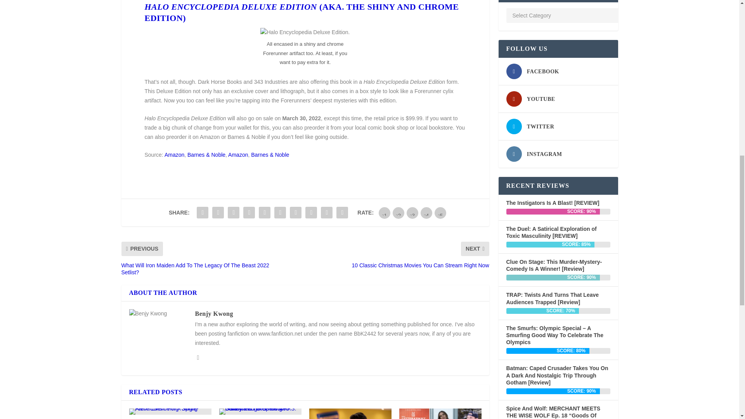 The width and height of the screenshot is (745, 419). What do you see at coordinates (384, 213) in the screenshot?
I see `bad` at bounding box center [384, 213].